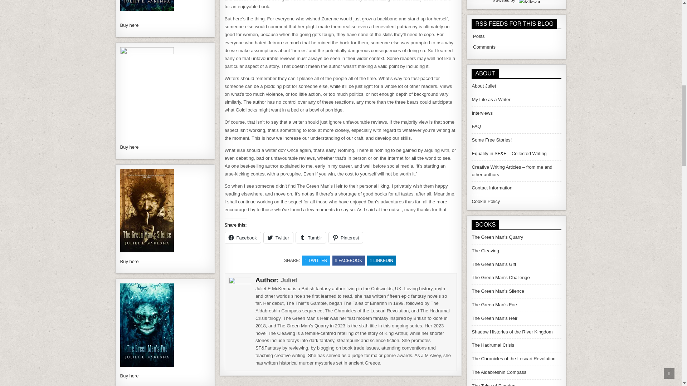 This screenshot has height=386, width=687. Describe the element at coordinates (346, 238) in the screenshot. I see `Click to share on Pinterest` at that location.